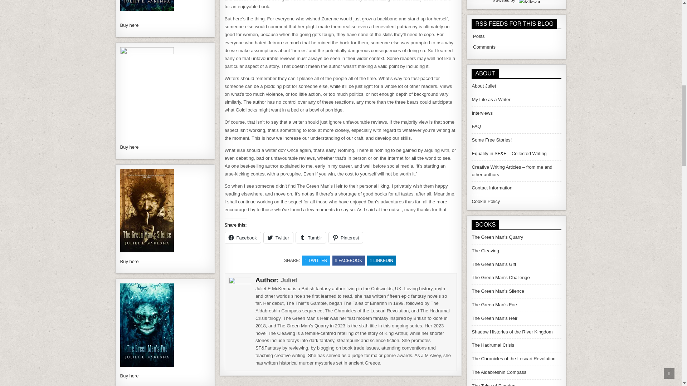 This screenshot has height=386, width=687. Describe the element at coordinates (346, 238) in the screenshot. I see `Click to share on Pinterest` at that location.